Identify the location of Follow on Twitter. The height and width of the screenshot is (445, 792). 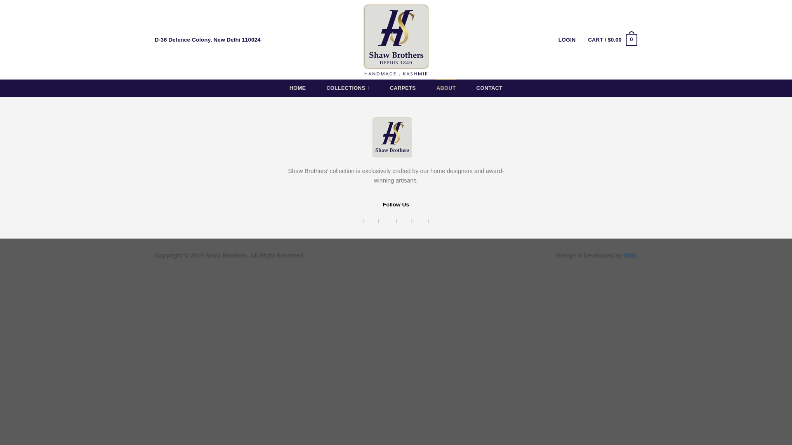
(396, 221).